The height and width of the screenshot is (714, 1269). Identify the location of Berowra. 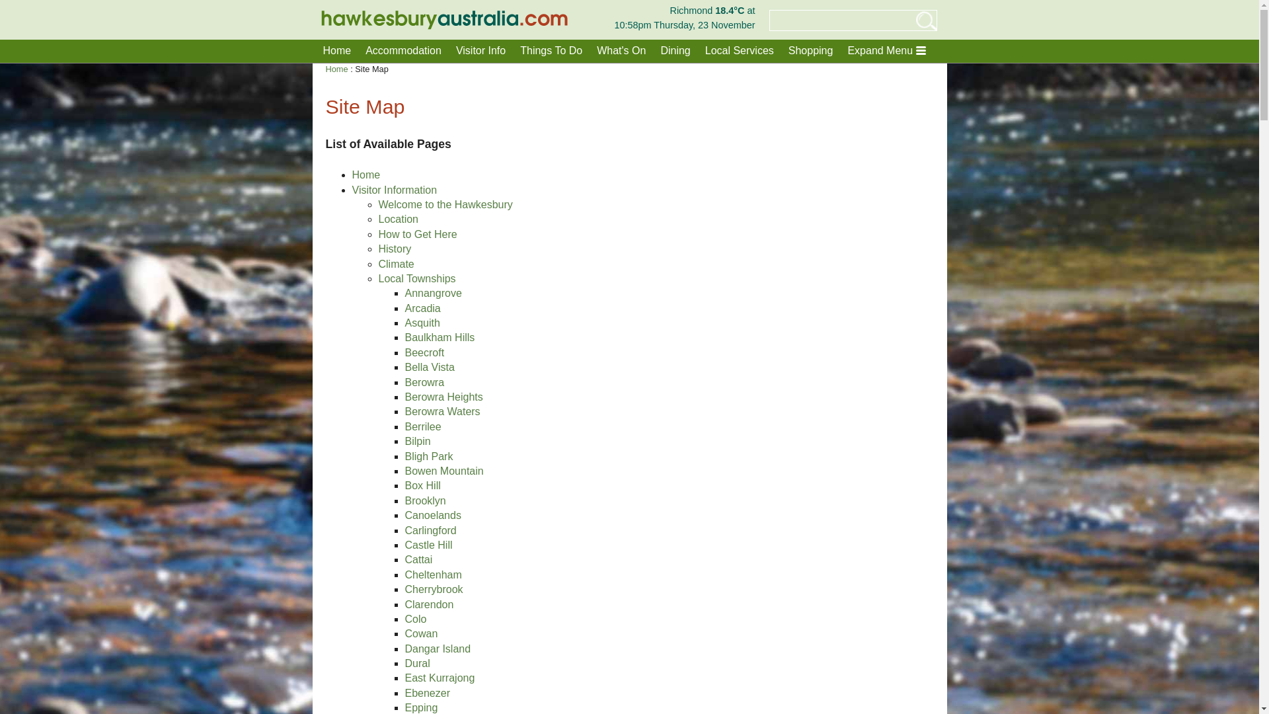
(424, 382).